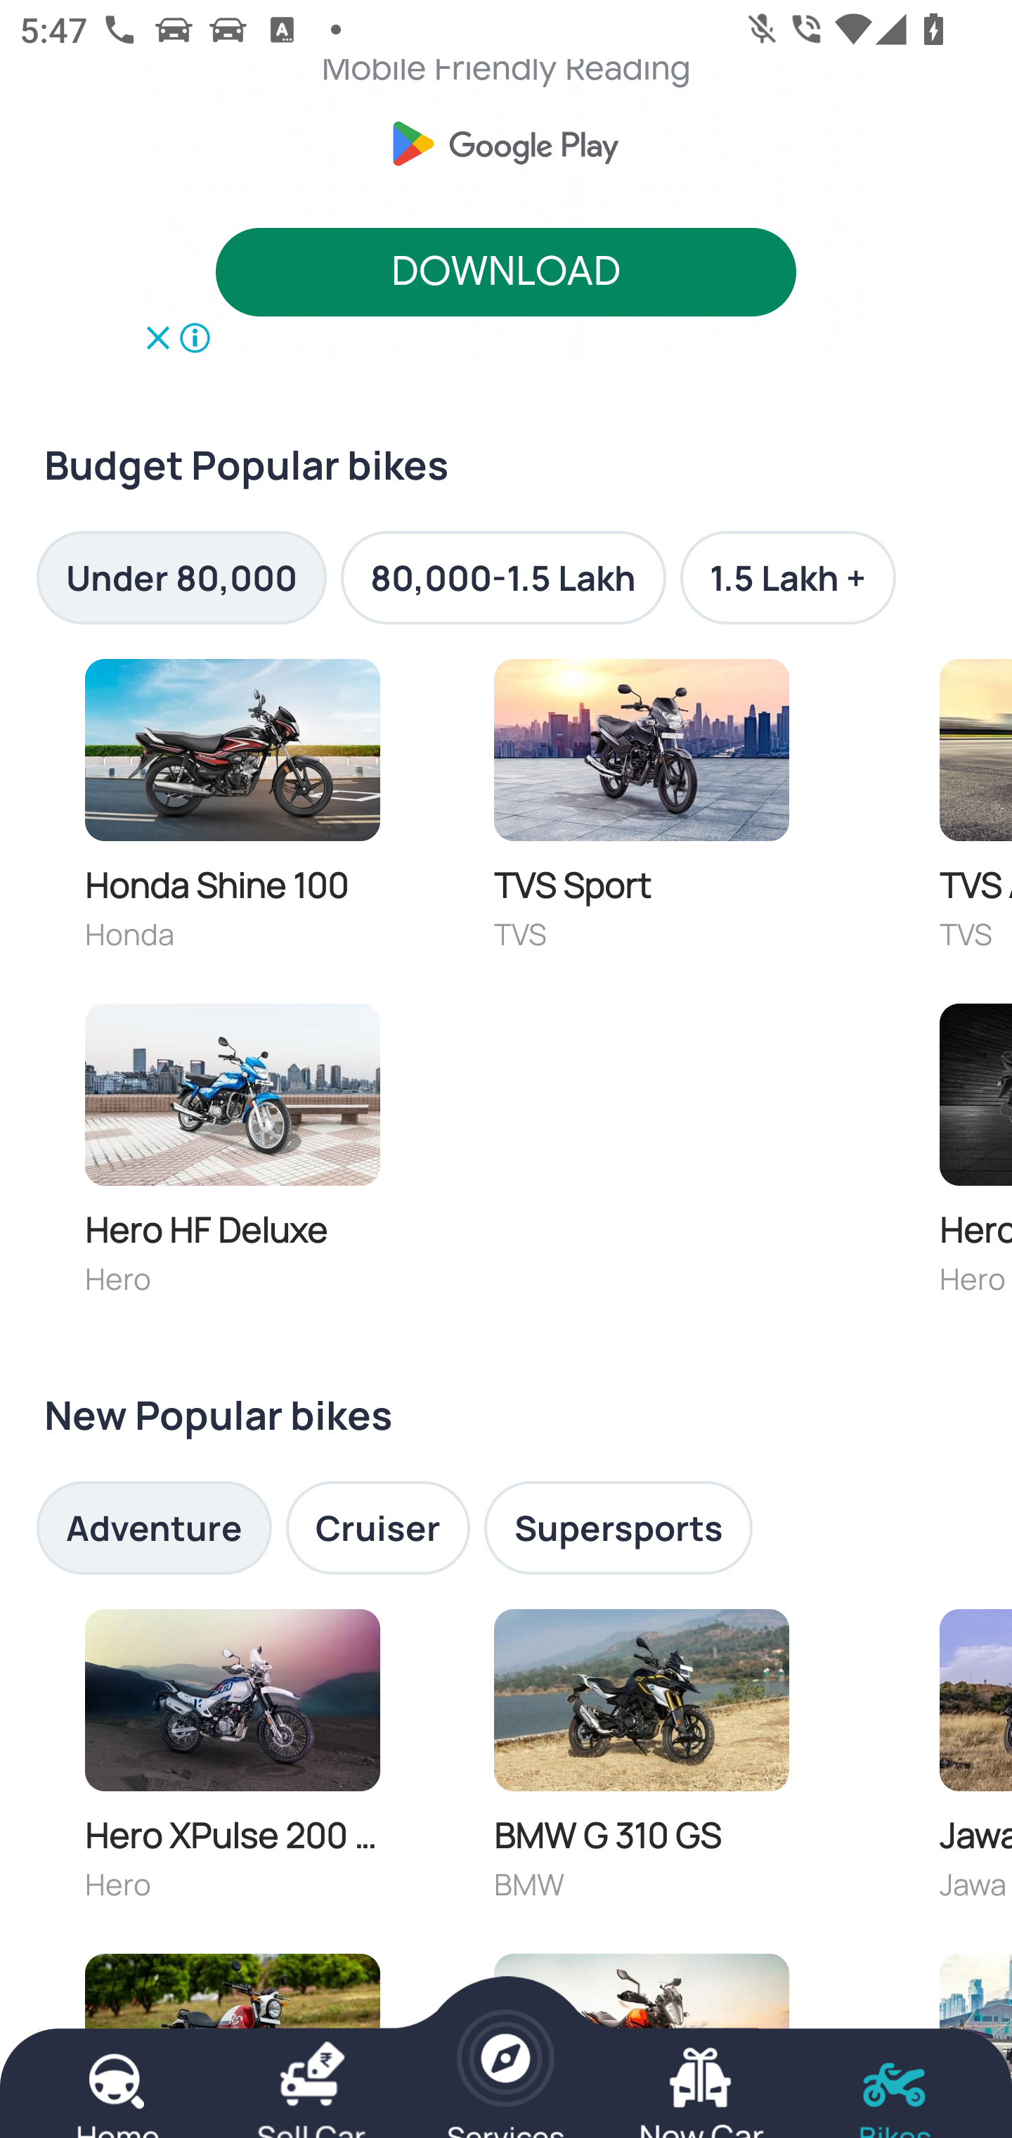  I want to click on Cruiser, so click(378, 1528).